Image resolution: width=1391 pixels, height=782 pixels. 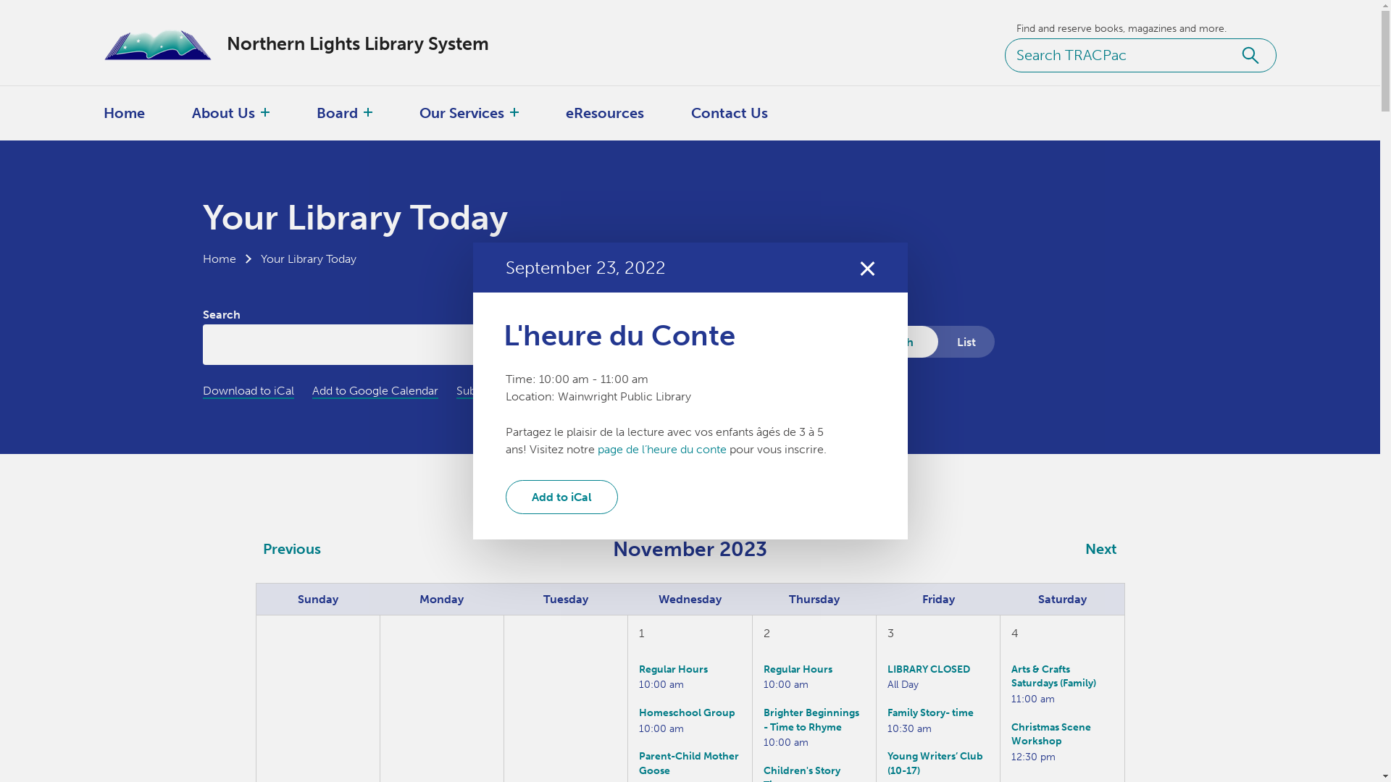 What do you see at coordinates (220, 259) in the screenshot?
I see `Home` at bounding box center [220, 259].